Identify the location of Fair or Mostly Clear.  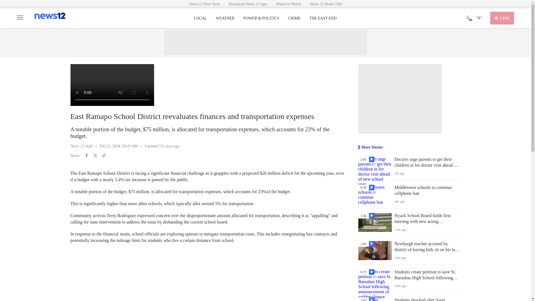
(469, 18).